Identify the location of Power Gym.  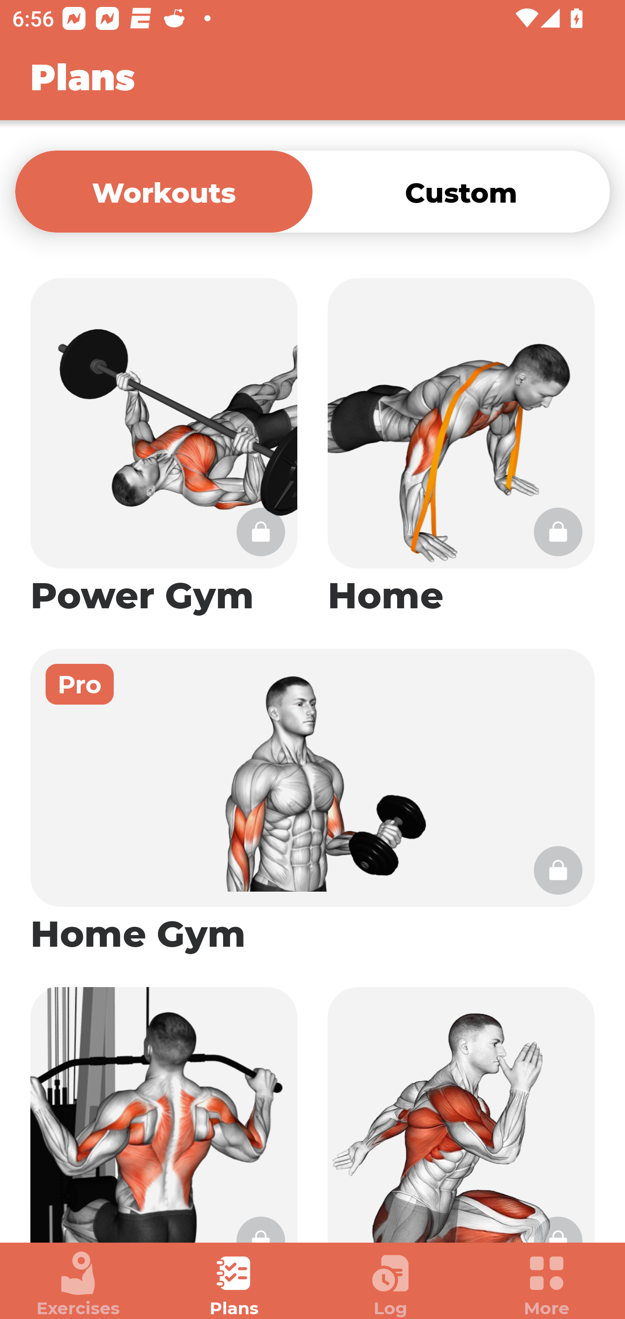
(164, 448).